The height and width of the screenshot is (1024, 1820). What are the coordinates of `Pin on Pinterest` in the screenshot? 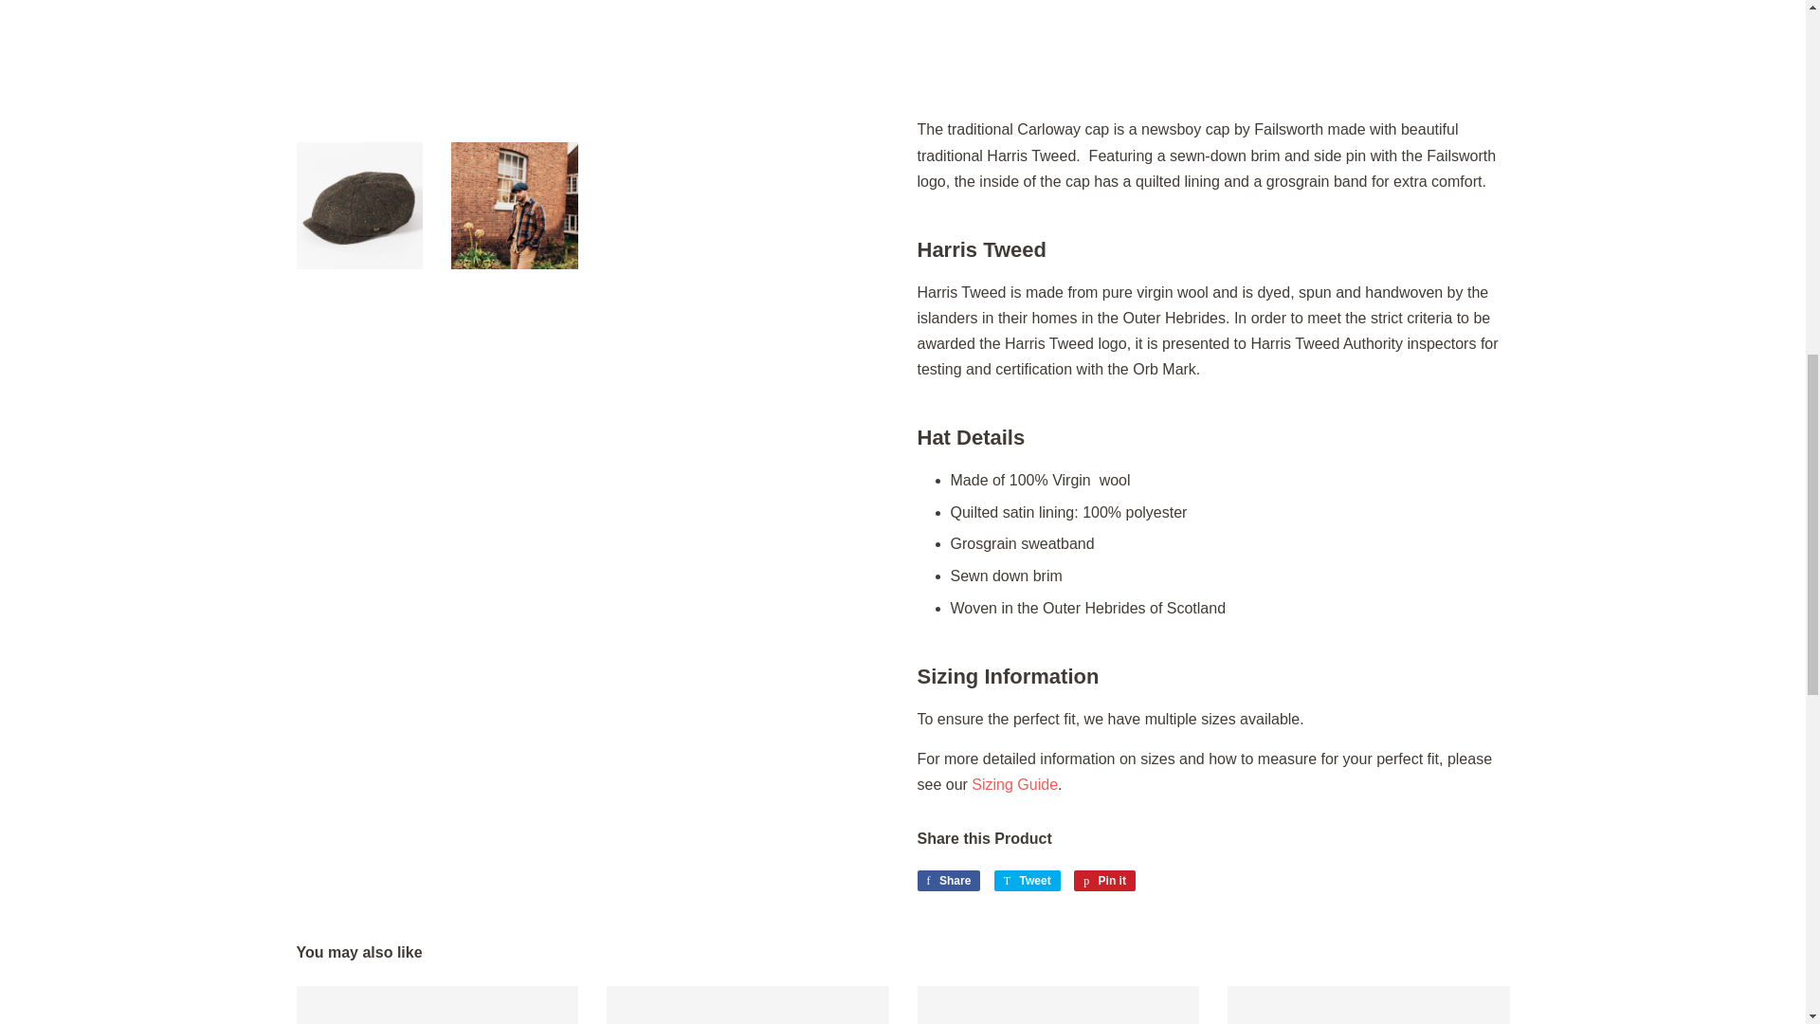 It's located at (1104, 880).